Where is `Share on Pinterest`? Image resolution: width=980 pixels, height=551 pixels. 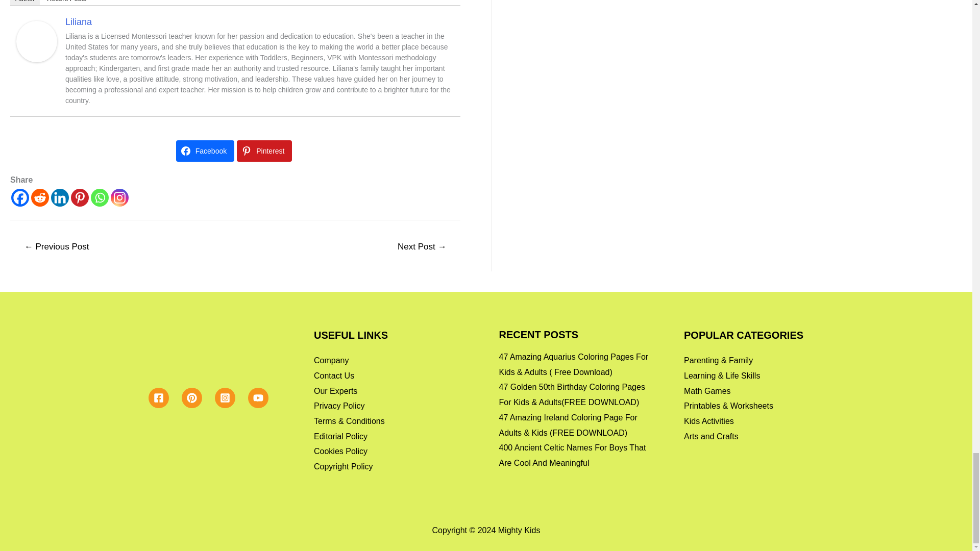 Share on Pinterest is located at coordinates (264, 151).